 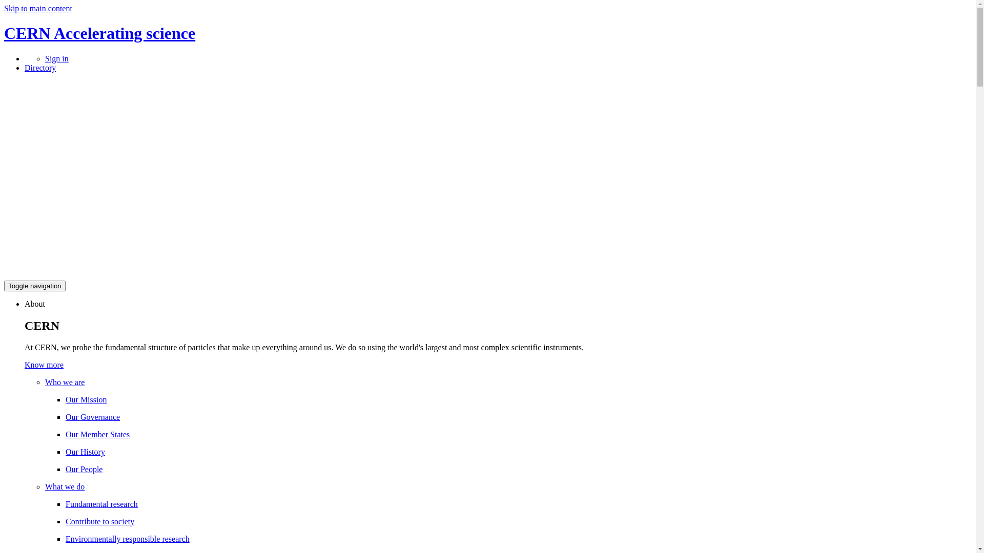 I want to click on CERN Accelerating science, so click(x=99, y=33).